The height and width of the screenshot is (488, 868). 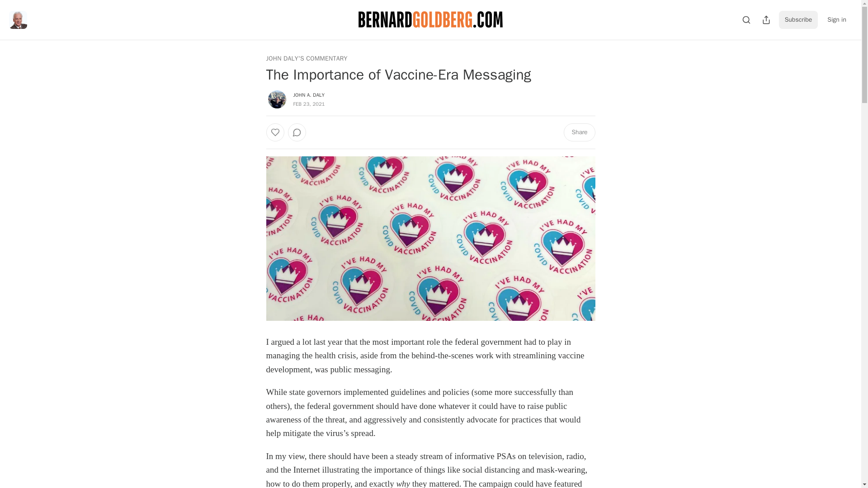 What do you see at coordinates (307, 59) in the screenshot?
I see `JOHN DALY'S COMMENTARY` at bounding box center [307, 59].